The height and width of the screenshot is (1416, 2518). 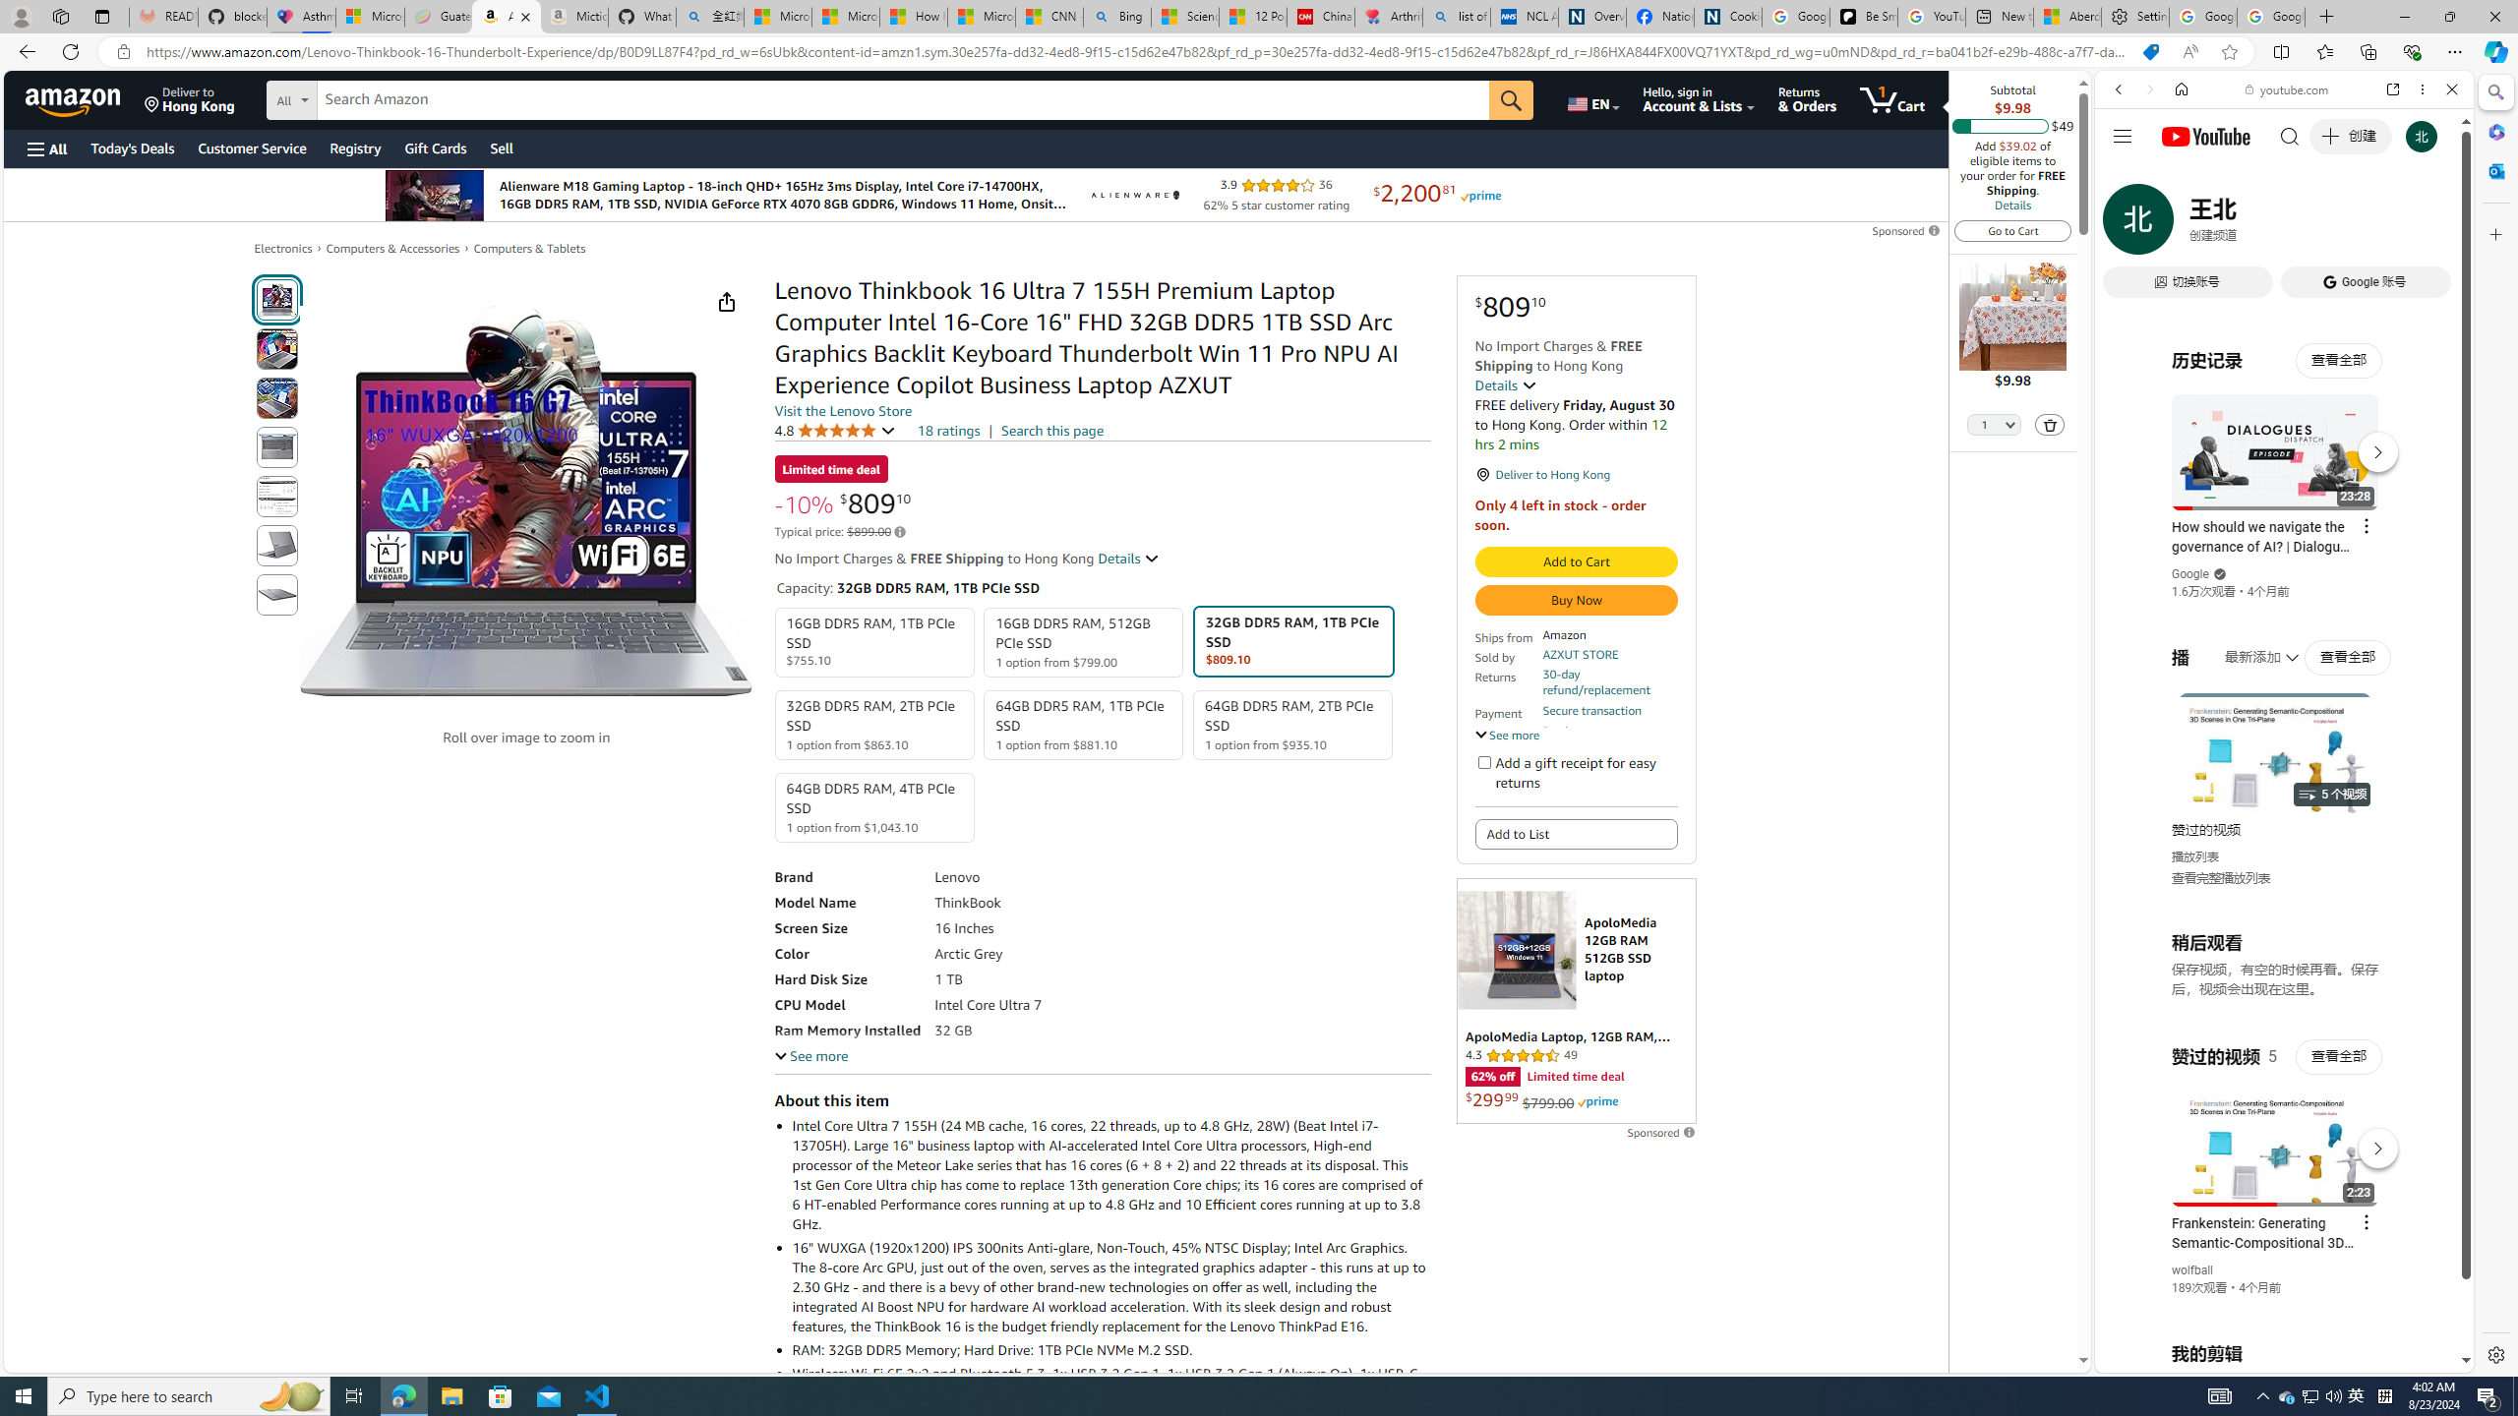 What do you see at coordinates (2412, 51) in the screenshot?
I see `Browser essentials` at bounding box center [2412, 51].